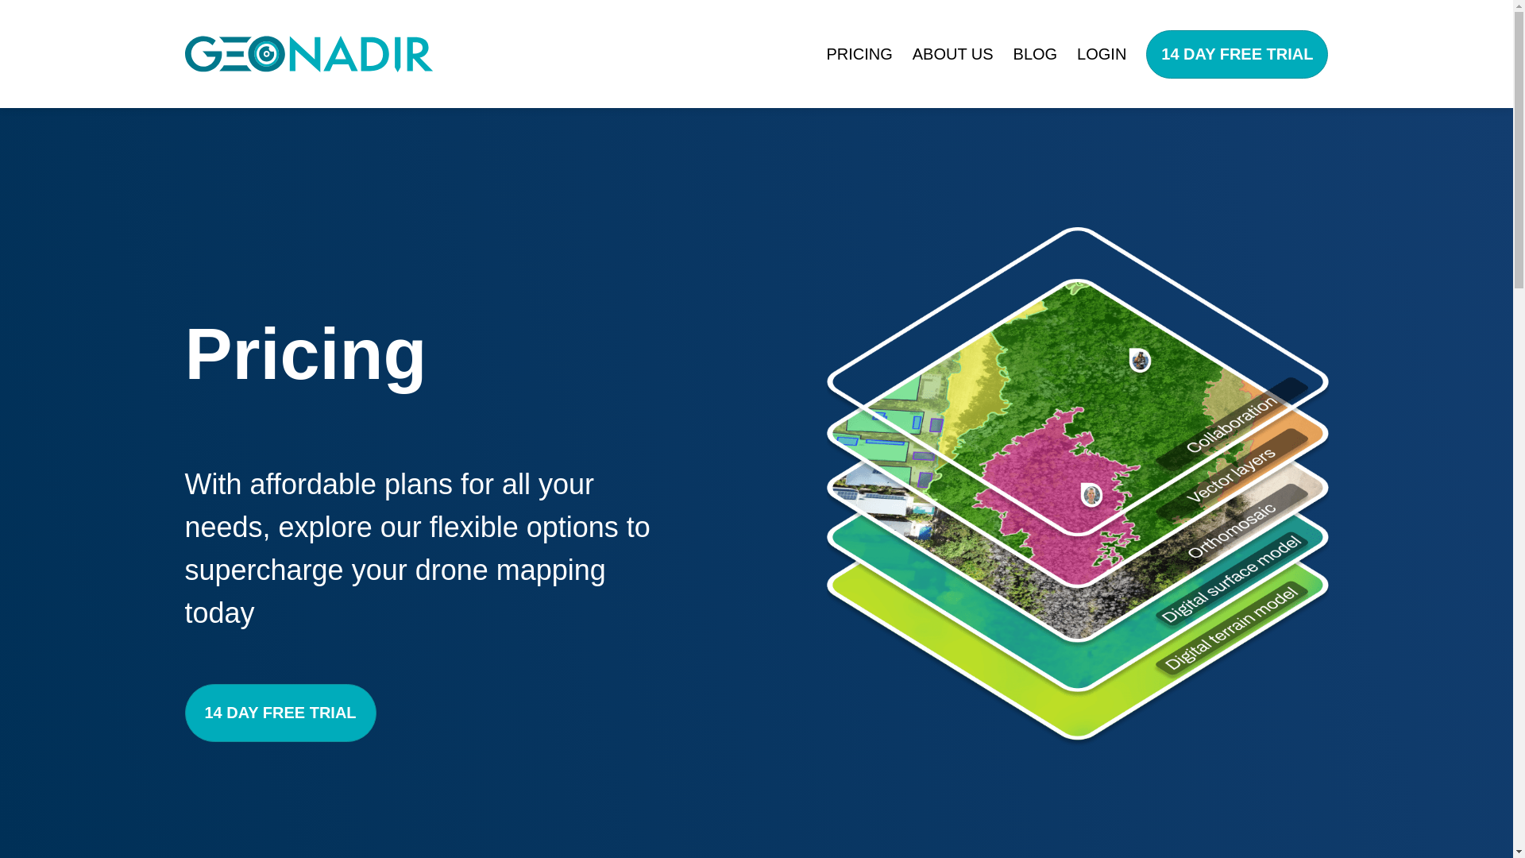  What do you see at coordinates (859, 54) in the screenshot?
I see `PRICING` at bounding box center [859, 54].